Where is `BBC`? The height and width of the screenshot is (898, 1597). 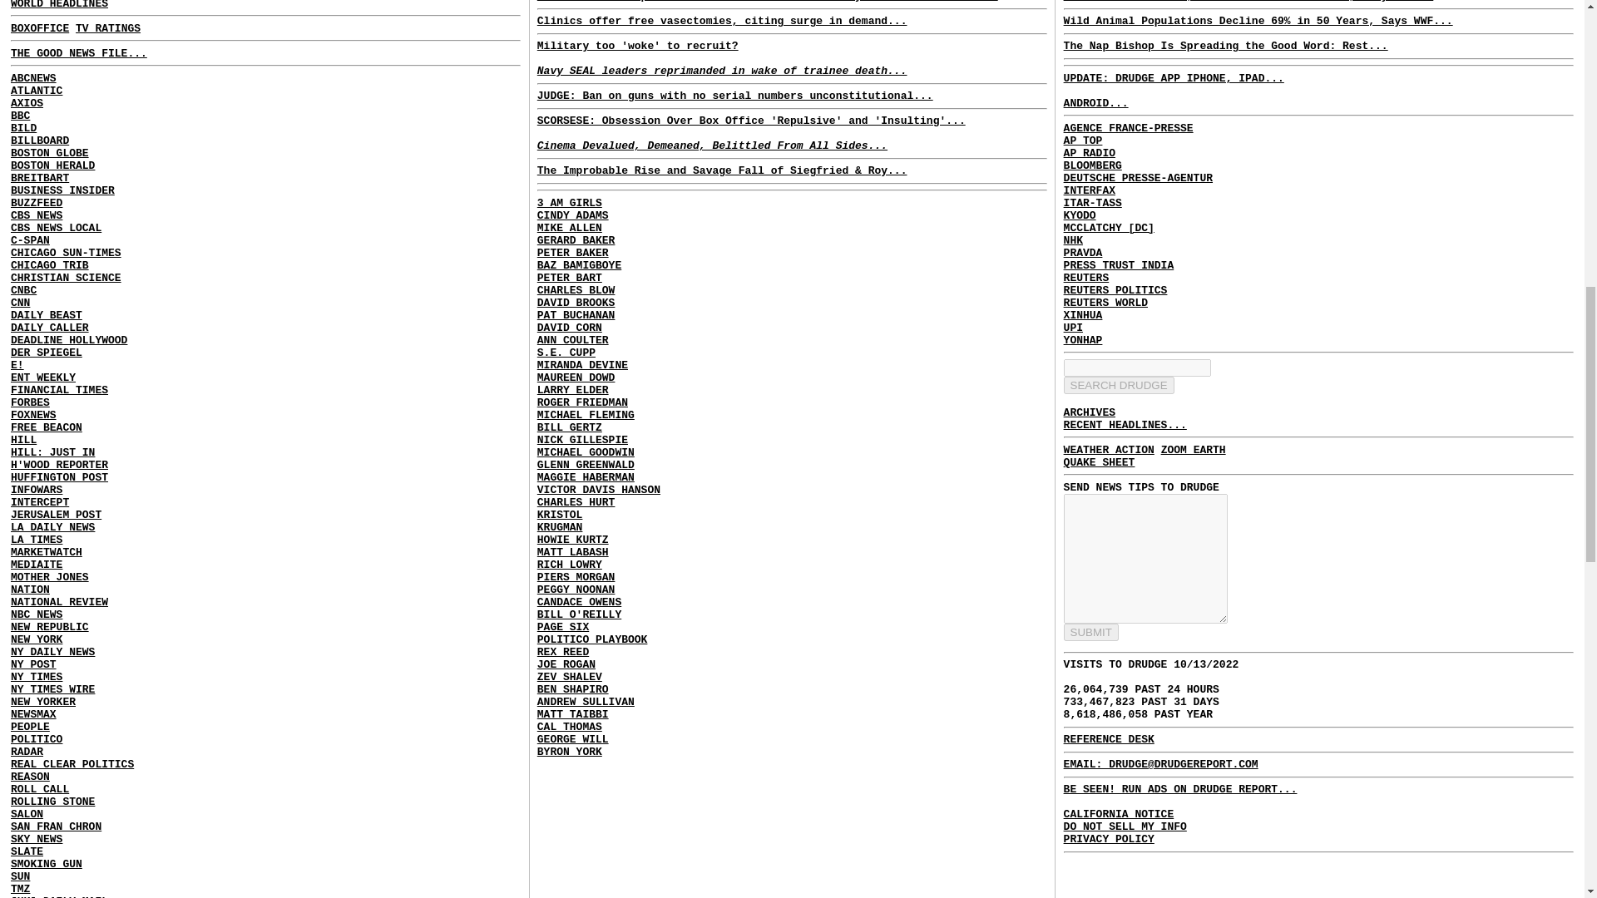
BBC is located at coordinates (20, 115).